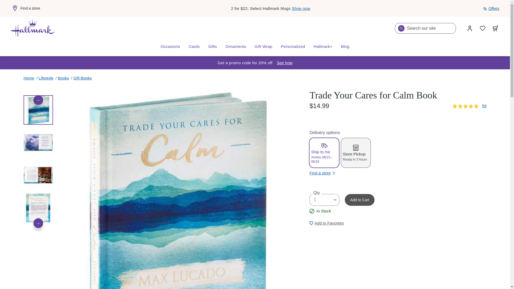 The image size is (514, 289). I want to click on Next item, so click(38, 223).